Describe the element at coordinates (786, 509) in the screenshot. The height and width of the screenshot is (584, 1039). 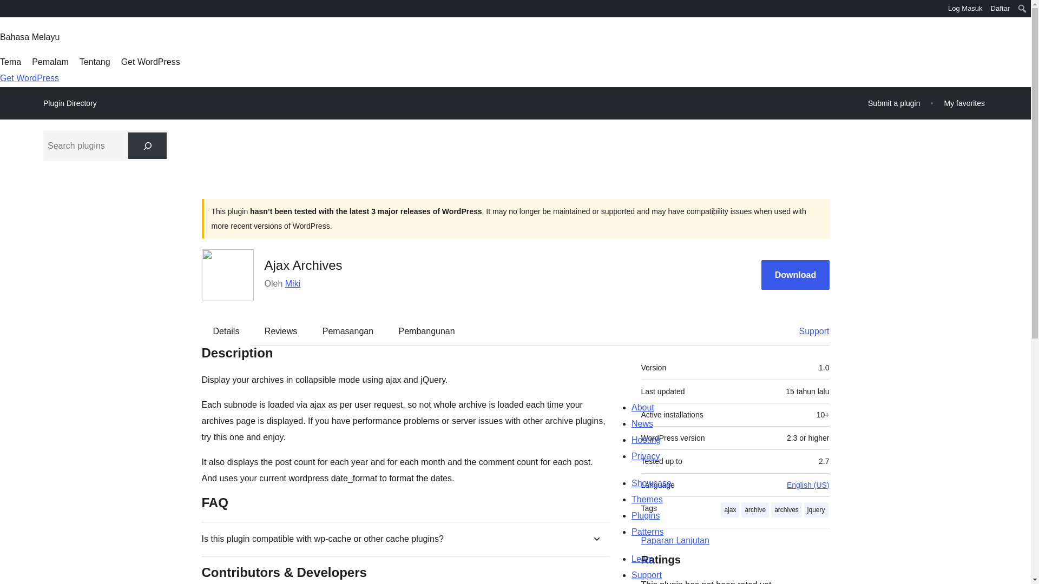
I see `archives` at that location.